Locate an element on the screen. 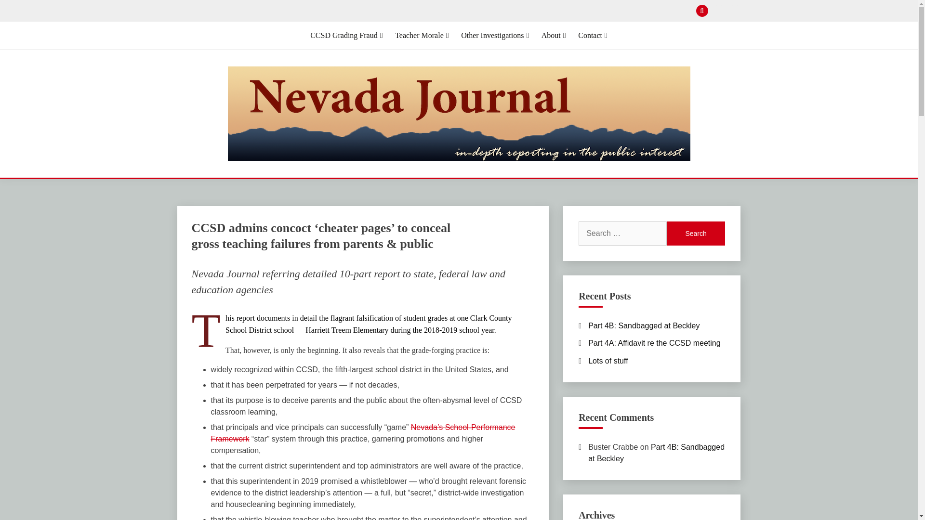  CCSD Grading Fraud is located at coordinates (346, 36).